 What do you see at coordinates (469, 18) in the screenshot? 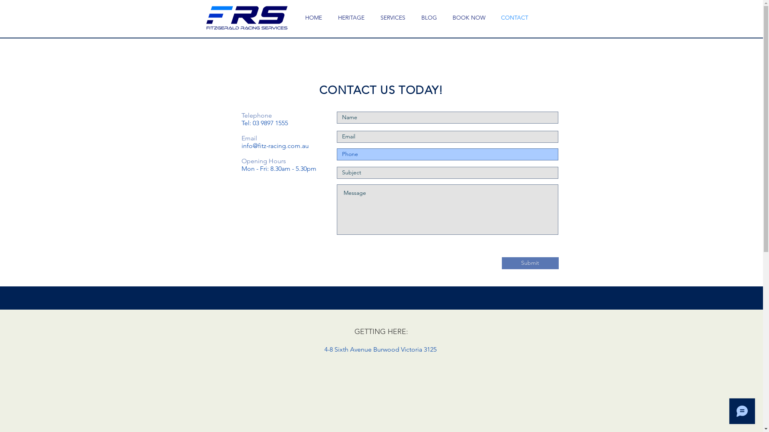
I see `BOOK NOW` at bounding box center [469, 18].